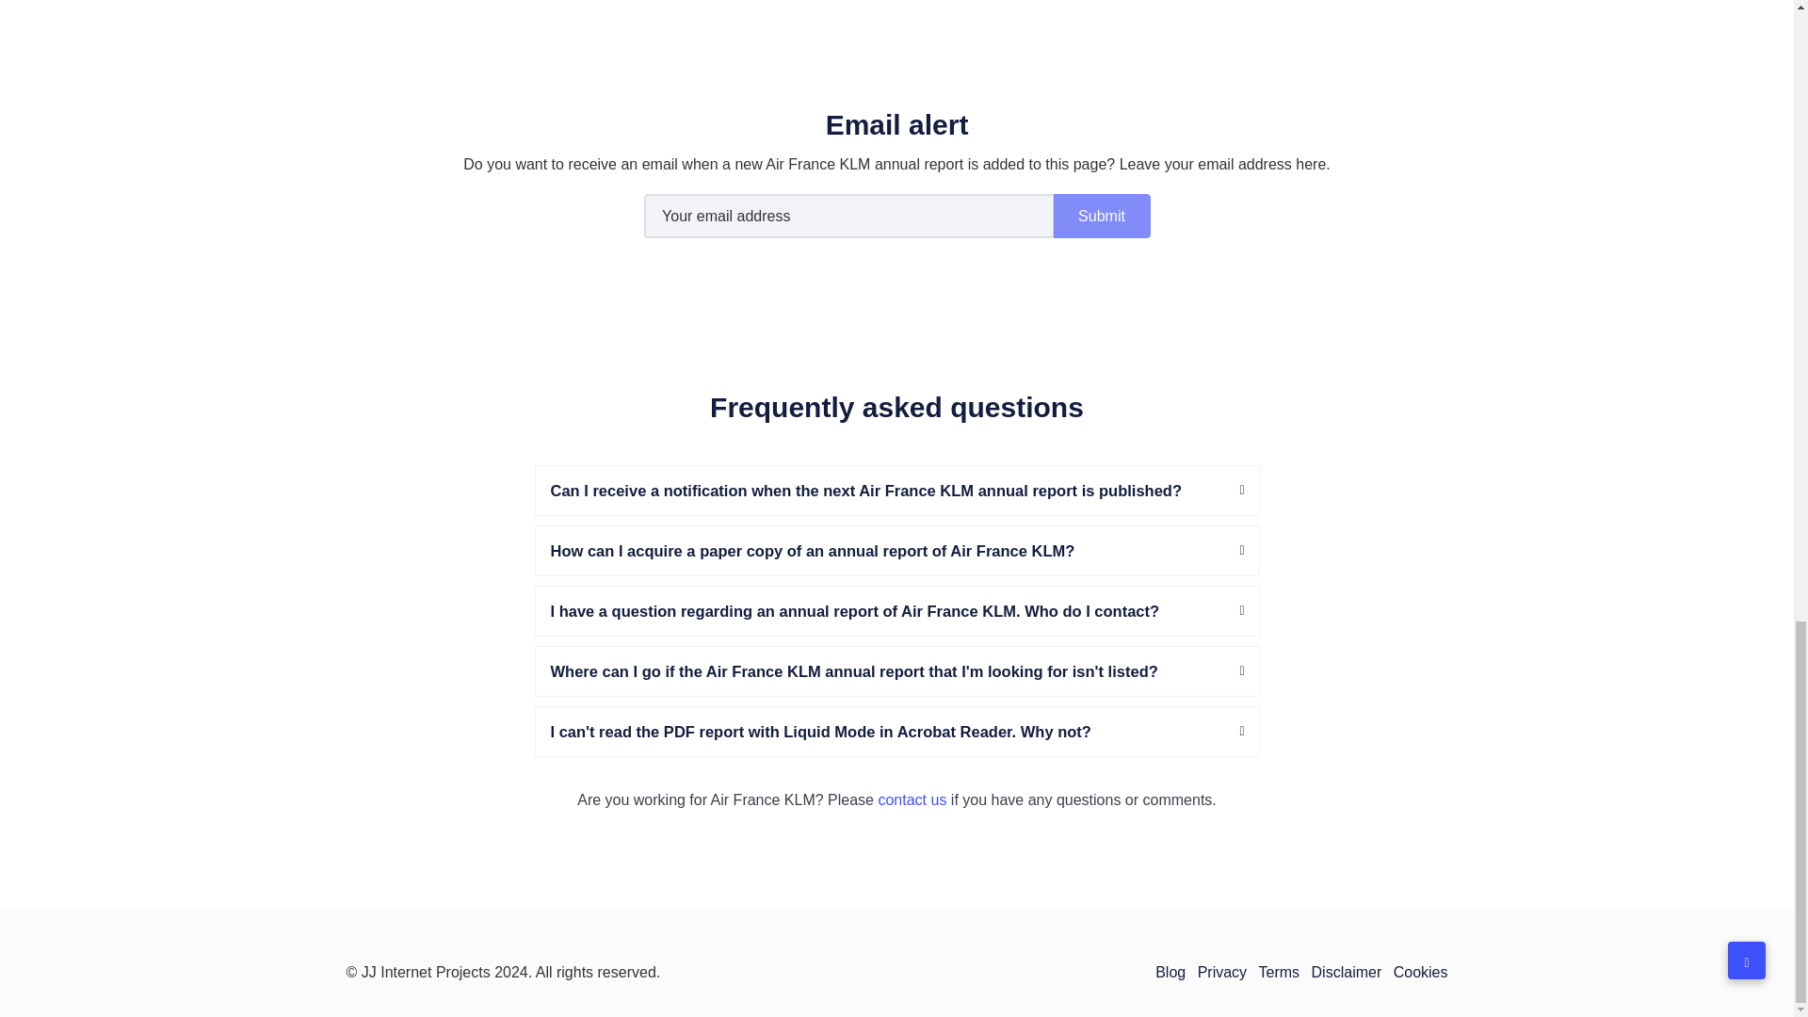 Image resolution: width=1808 pixels, height=1017 pixels. Describe the element at coordinates (1170, 972) in the screenshot. I see `Blog` at that location.